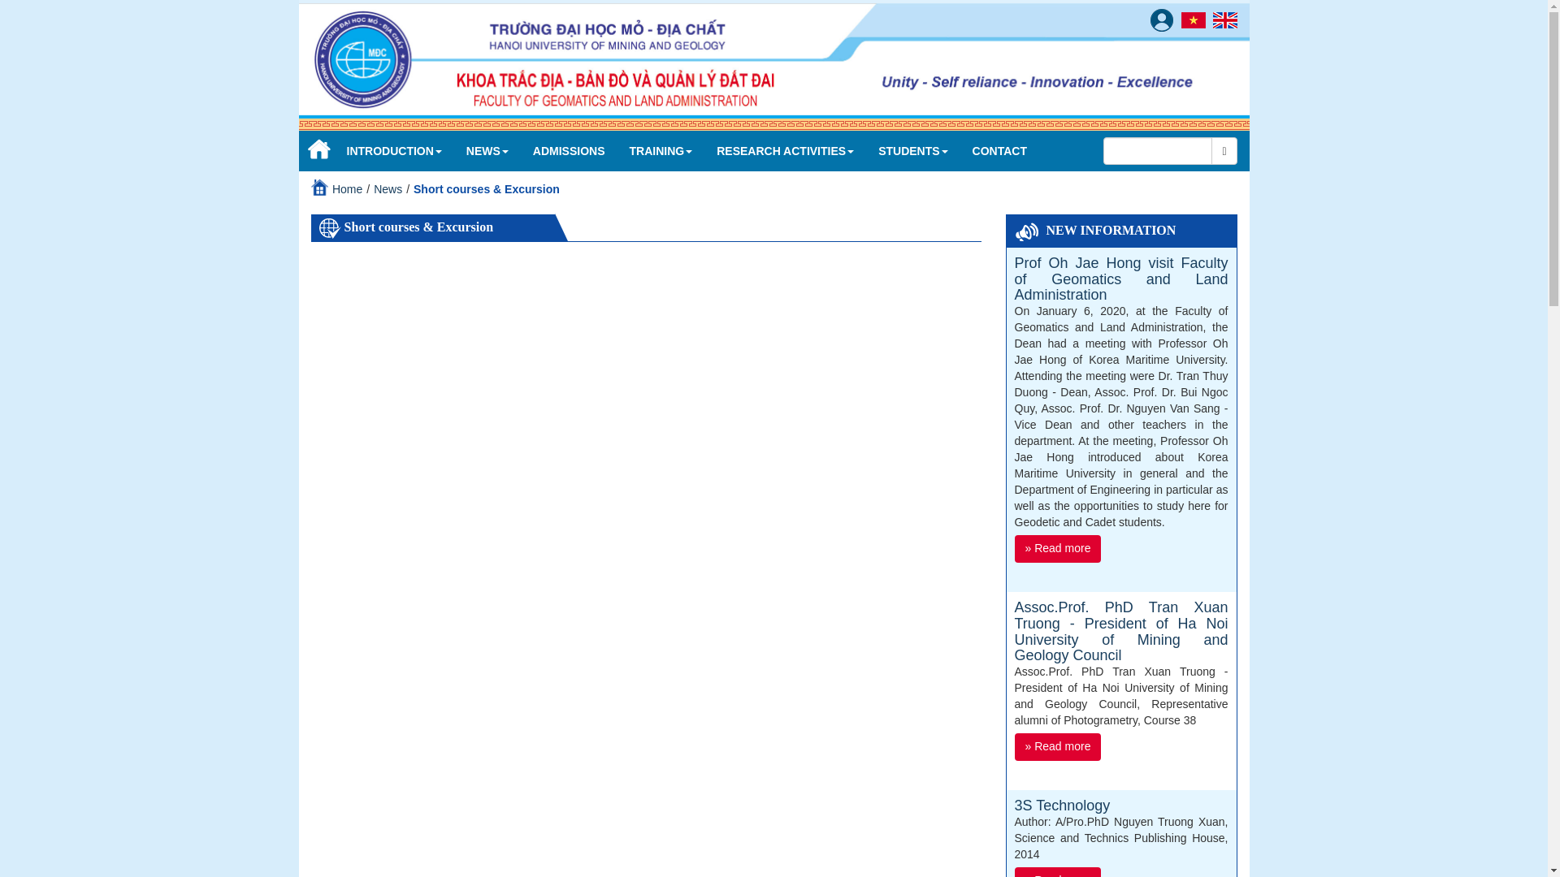 The height and width of the screenshot is (877, 1560). Describe the element at coordinates (569, 150) in the screenshot. I see `ADMISSIONS` at that location.